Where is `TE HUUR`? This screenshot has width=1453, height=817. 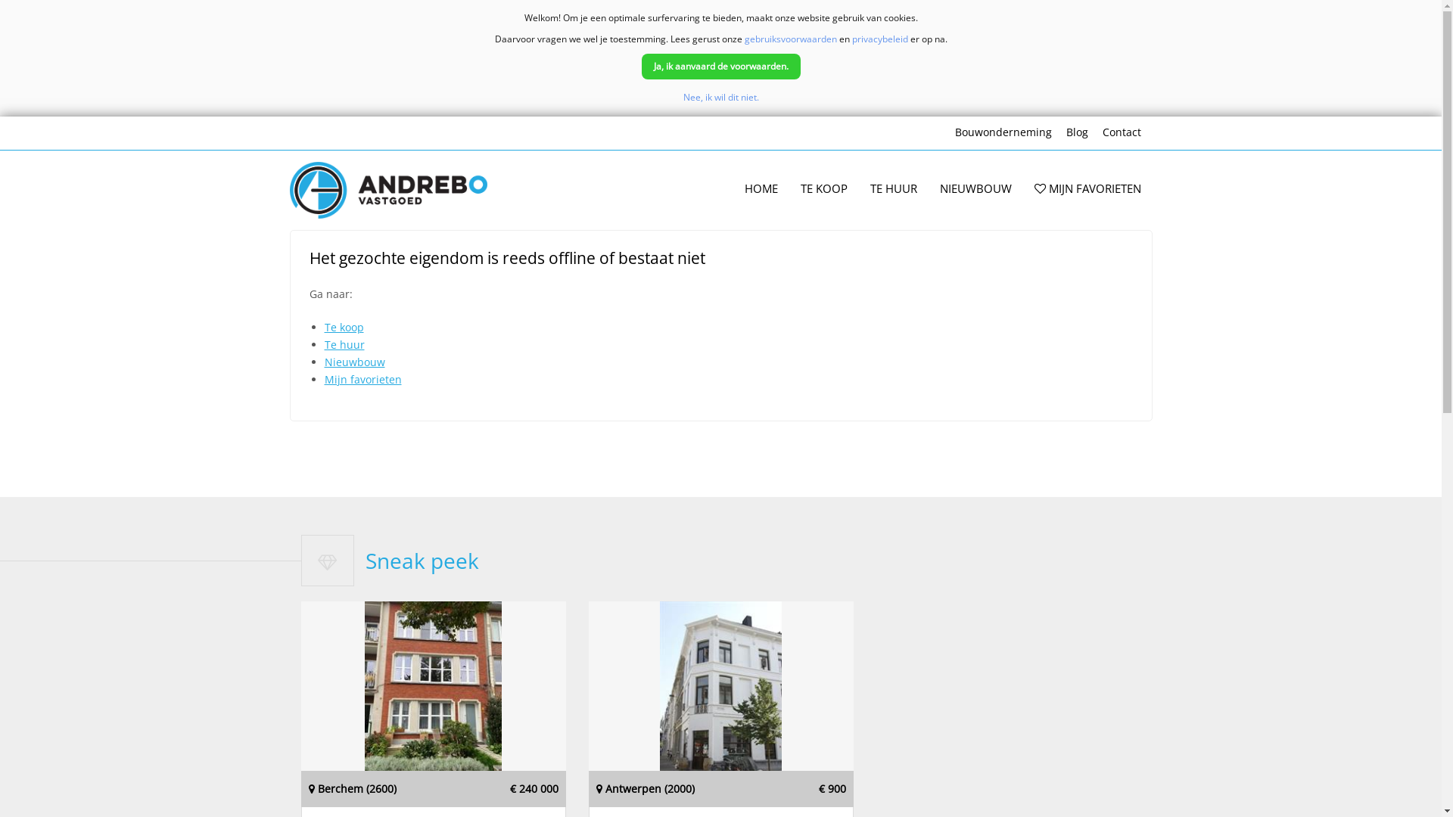
TE HUUR is located at coordinates (893, 190).